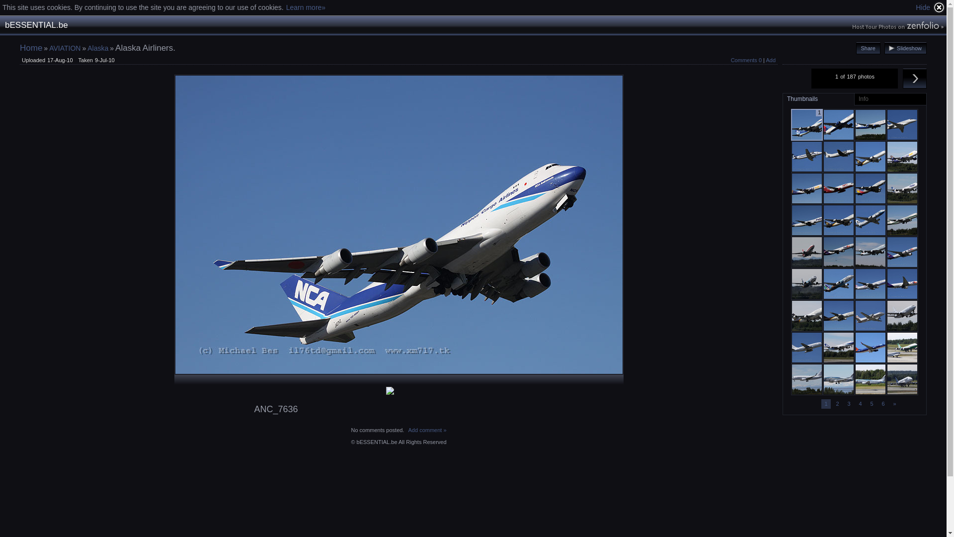 Image resolution: width=954 pixels, height=537 pixels. What do you see at coordinates (771, 60) in the screenshot?
I see `Add` at bounding box center [771, 60].